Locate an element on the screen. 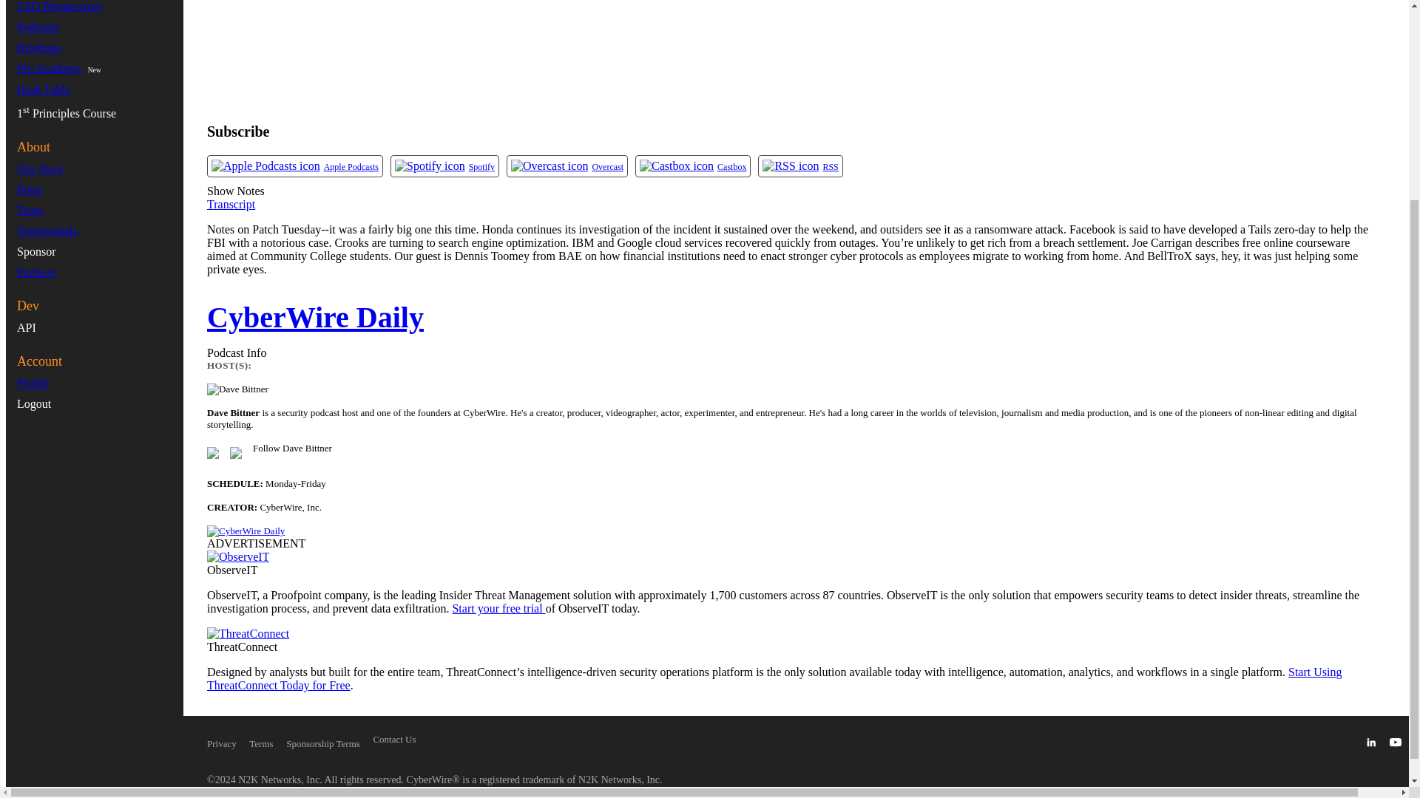 Image resolution: width=1420 pixels, height=798 pixels. Sponsor is located at coordinates (35, 251).